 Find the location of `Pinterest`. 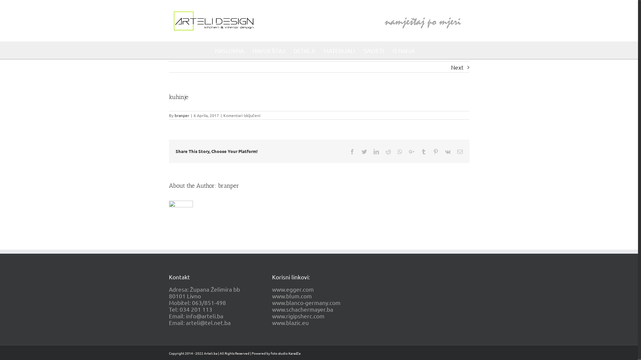

Pinterest is located at coordinates (435, 151).